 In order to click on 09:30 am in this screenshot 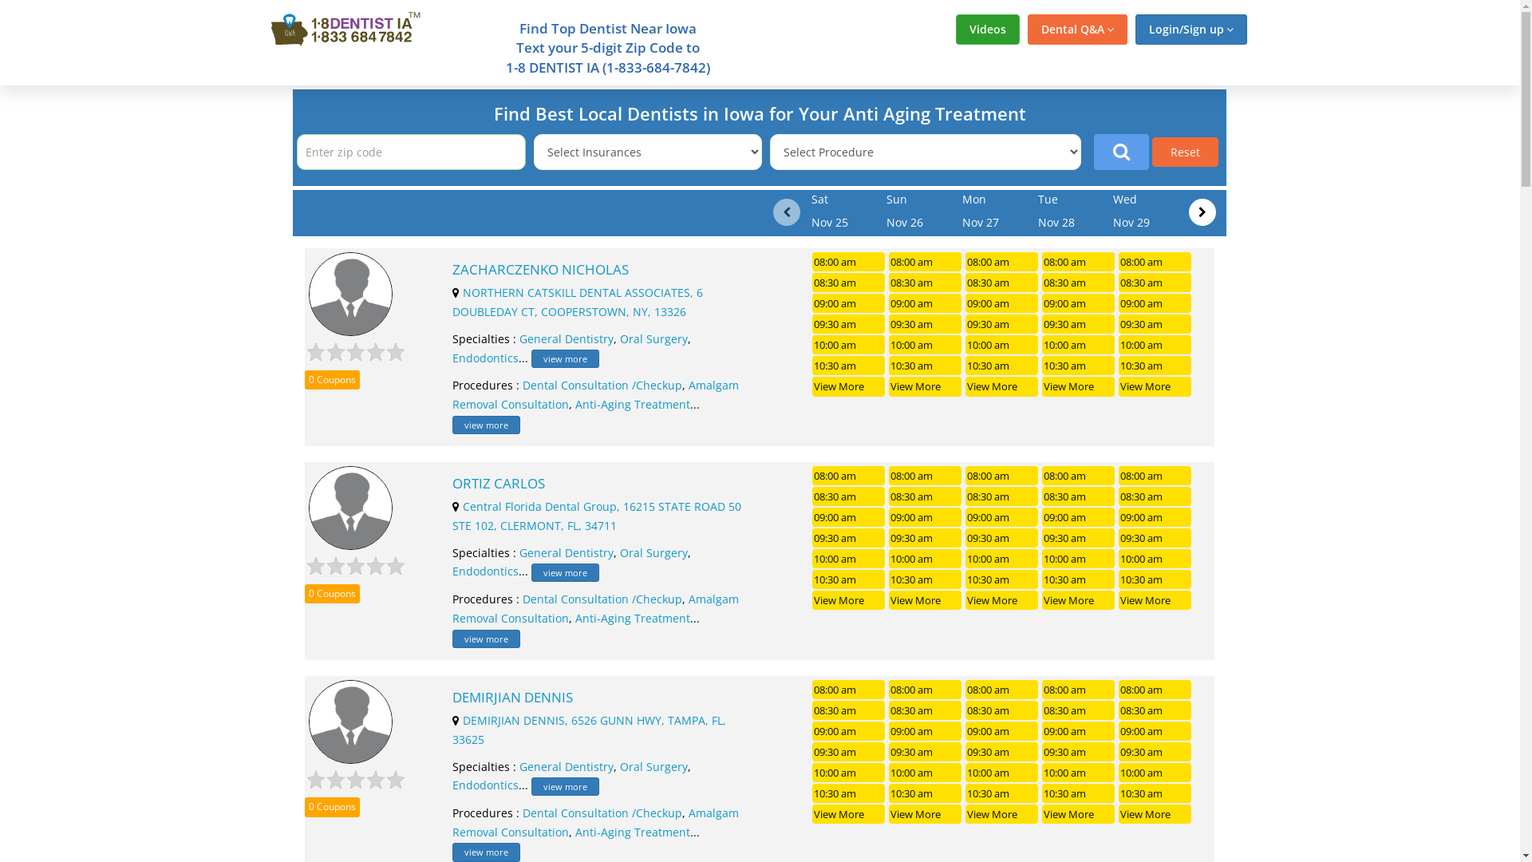, I will do `click(926, 324)`.